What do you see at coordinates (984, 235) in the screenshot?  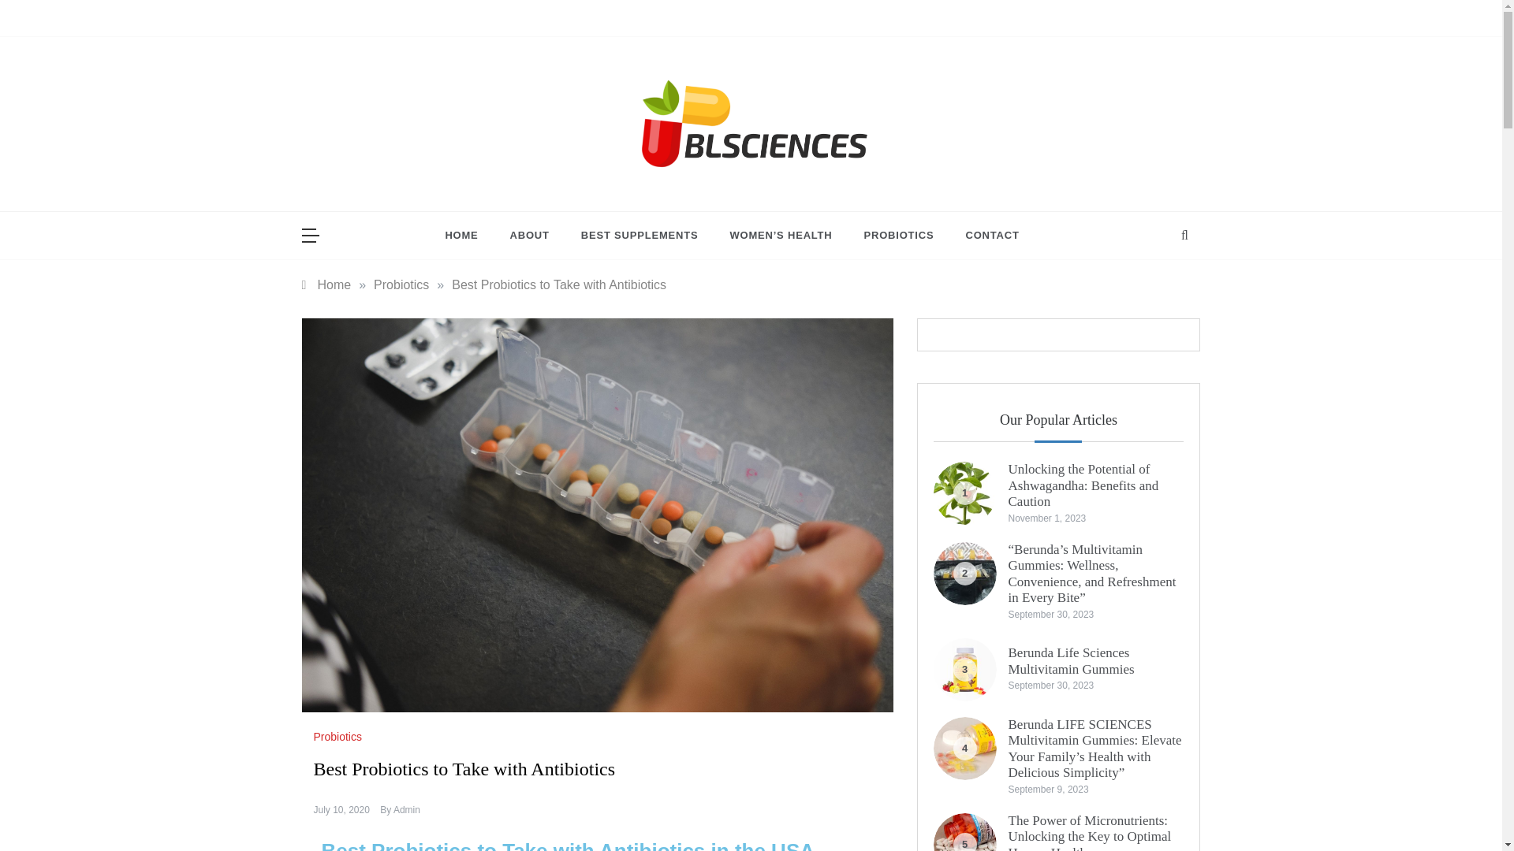 I see `CONTACT` at bounding box center [984, 235].